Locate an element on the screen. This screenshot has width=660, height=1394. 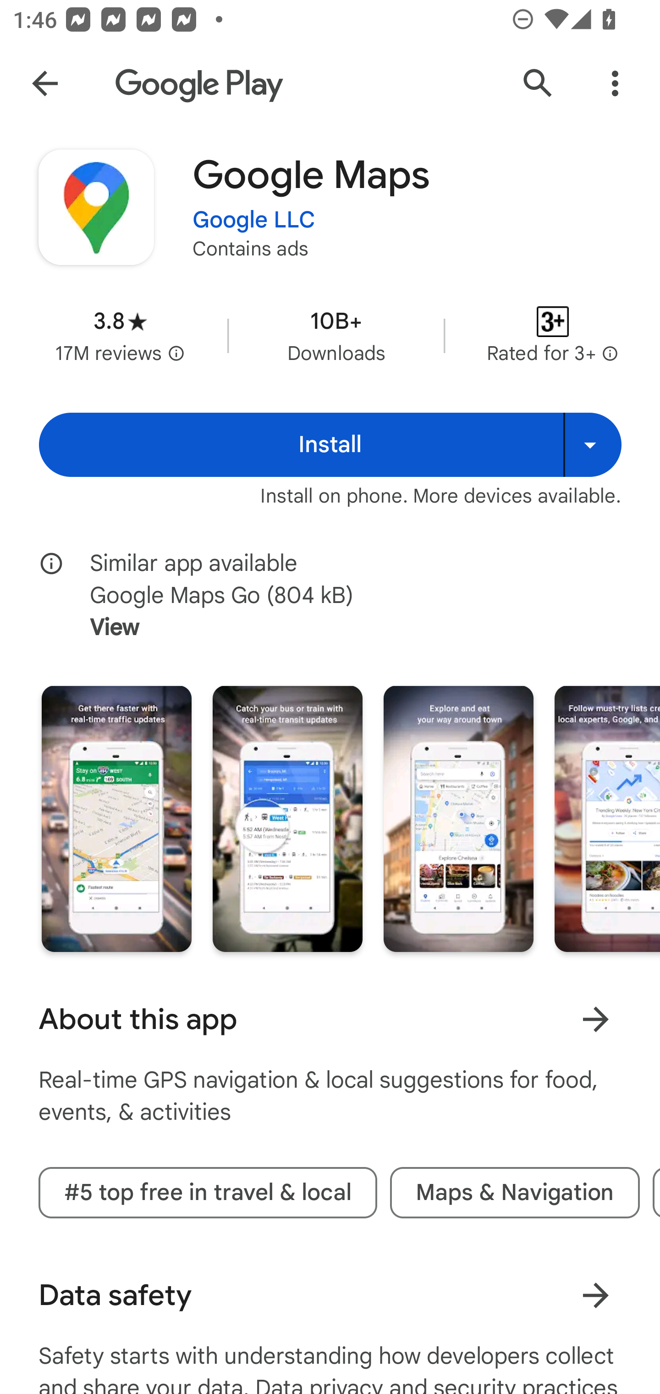
Google LLC is located at coordinates (254, 220).